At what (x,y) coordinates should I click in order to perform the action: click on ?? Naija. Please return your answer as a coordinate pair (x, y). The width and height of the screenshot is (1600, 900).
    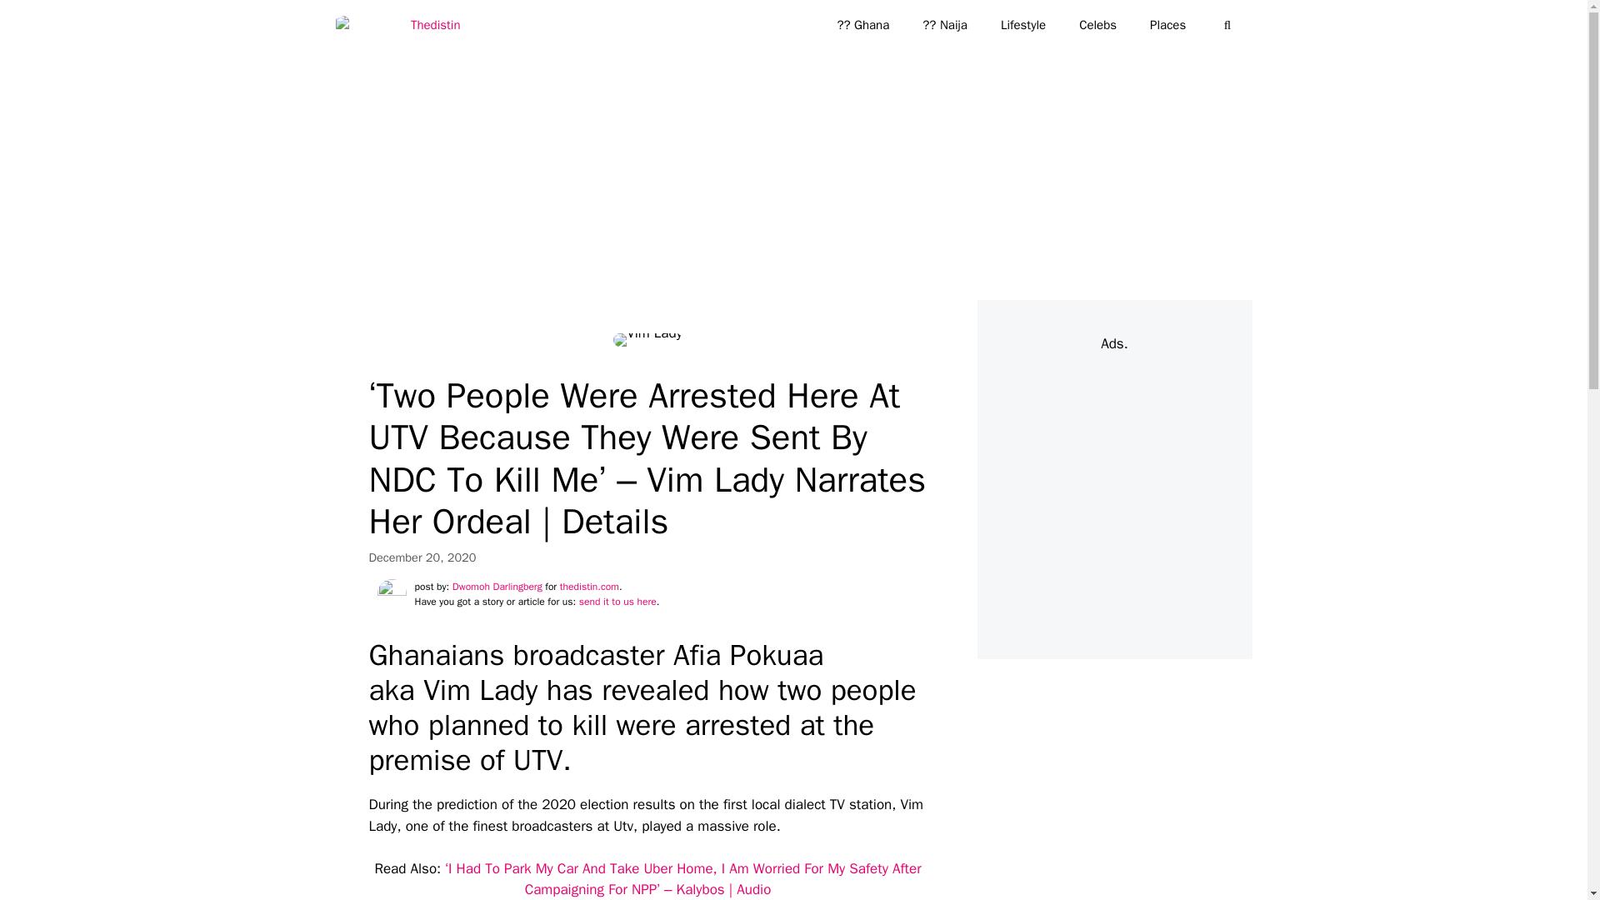
    Looking at the image, I should click on (944, 25).